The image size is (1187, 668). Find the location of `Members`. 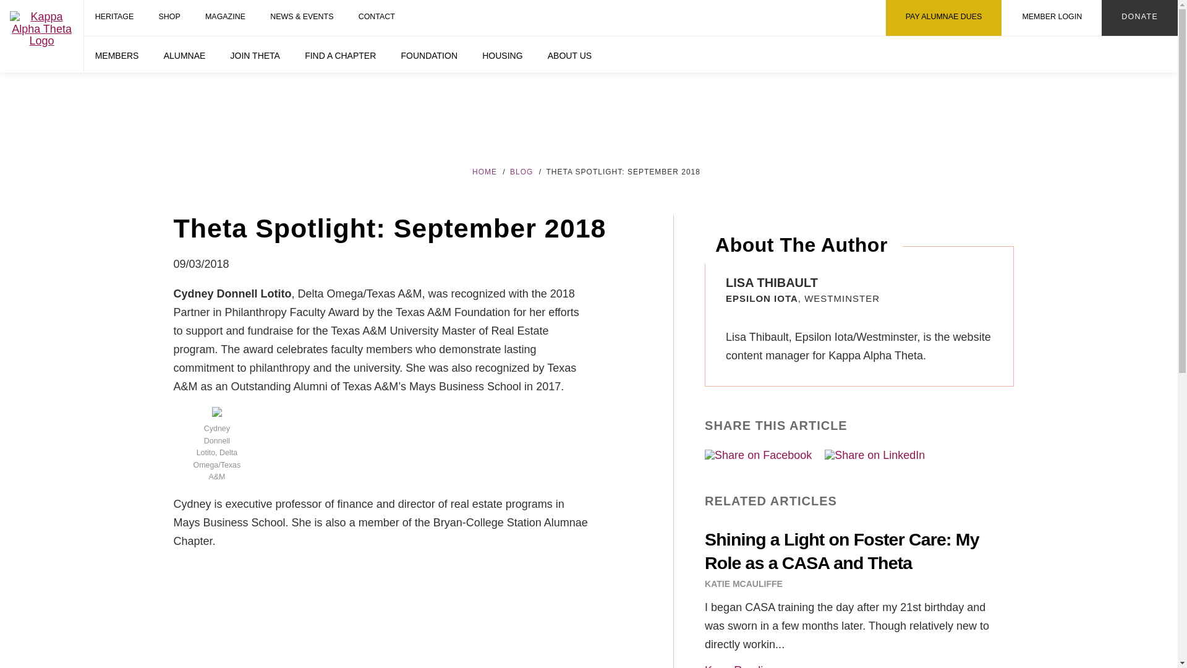

Members is located at coordinates (117, 54).